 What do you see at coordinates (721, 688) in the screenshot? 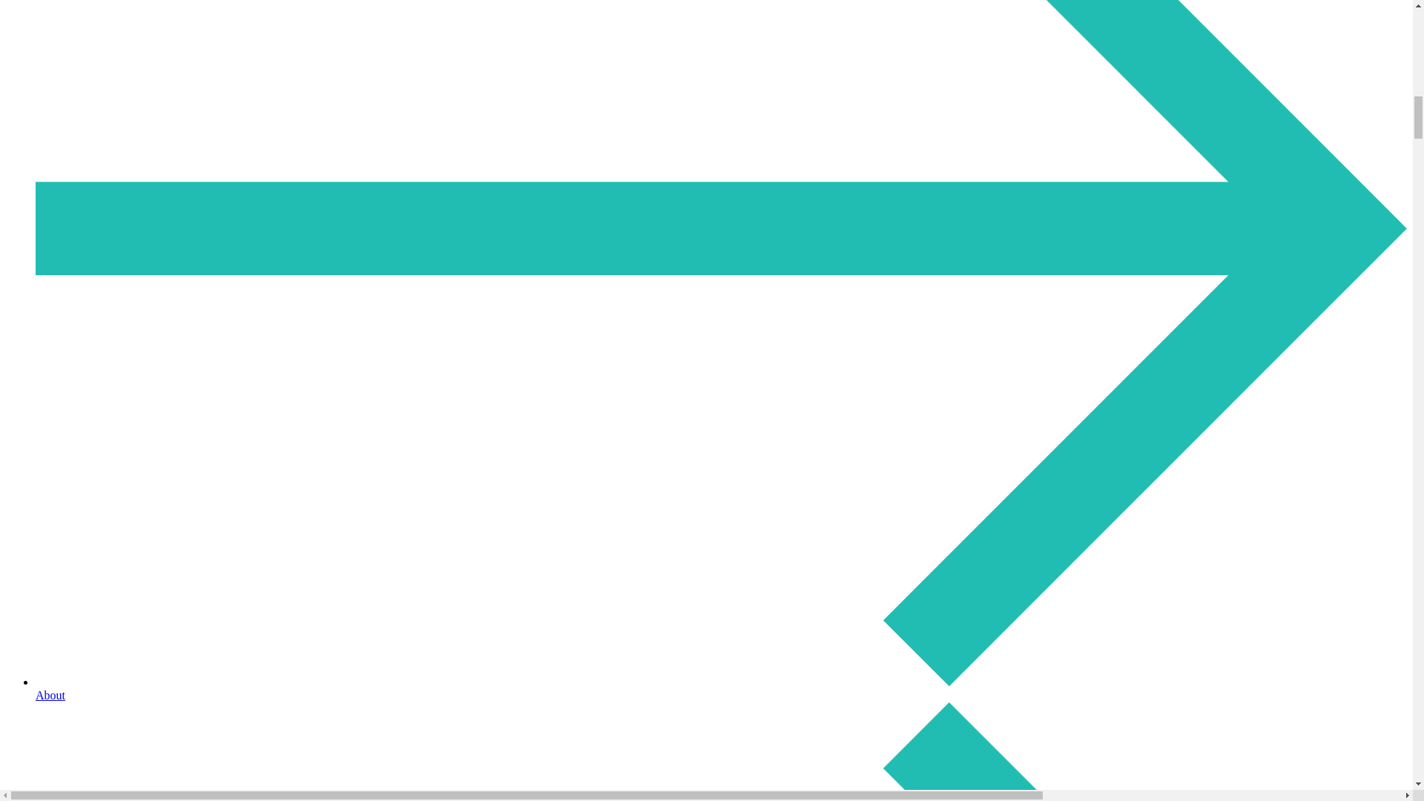
I see `About` at bounding box center [721, 688].